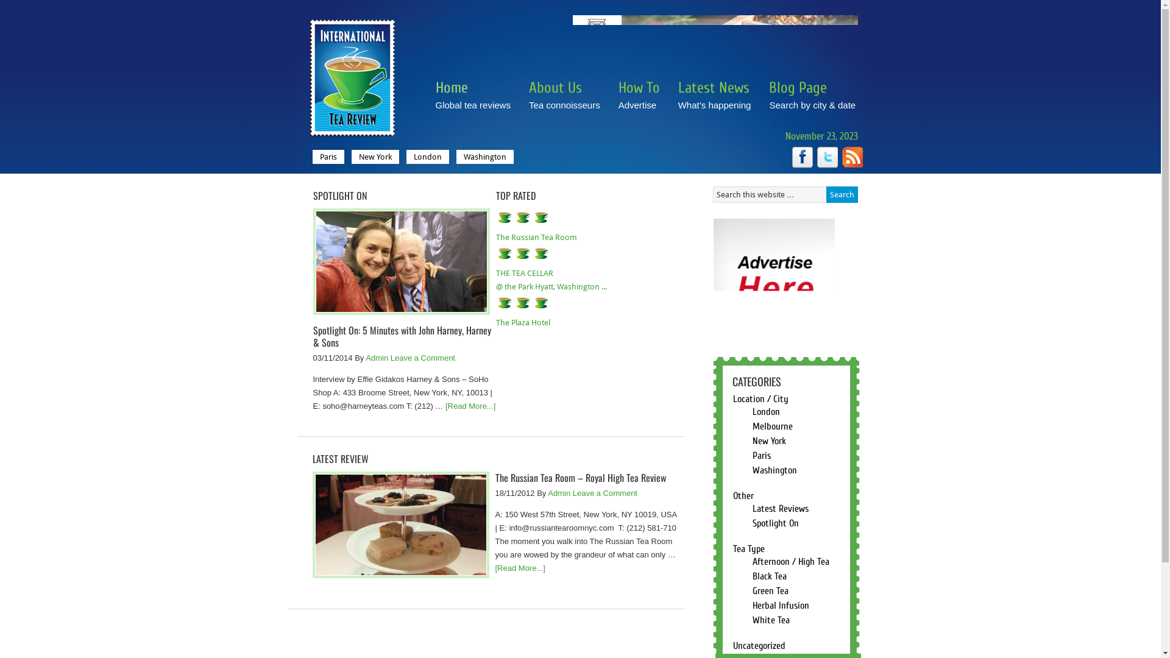 The width and height of the screenshot is (1170, 658). Describe the element at coordinates (812, 103) in the screenshot. I see `Blog Page
Search by city & date` at that location.